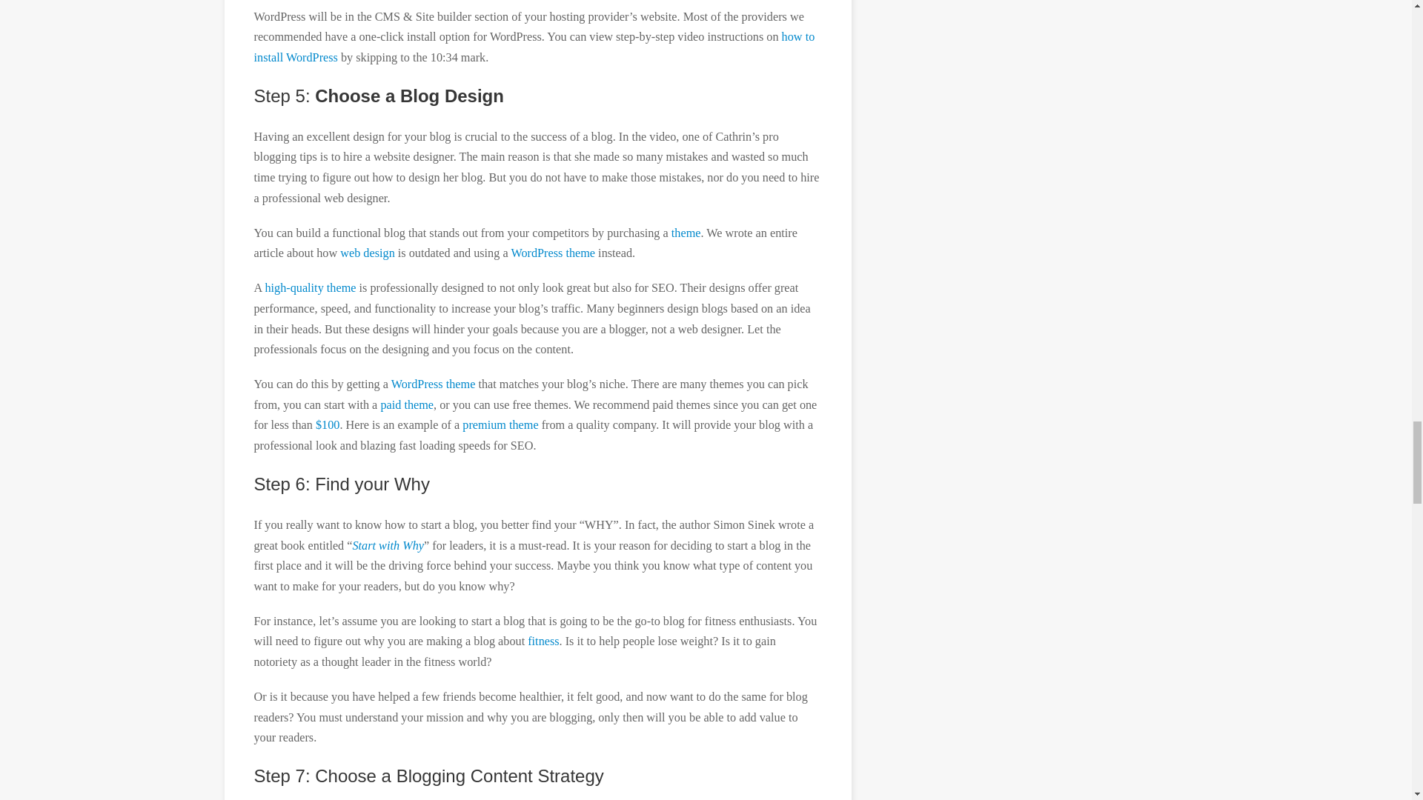 This screenshot has height=800, width=1423. I want to click on Fitness Theme, so click(543, 641).